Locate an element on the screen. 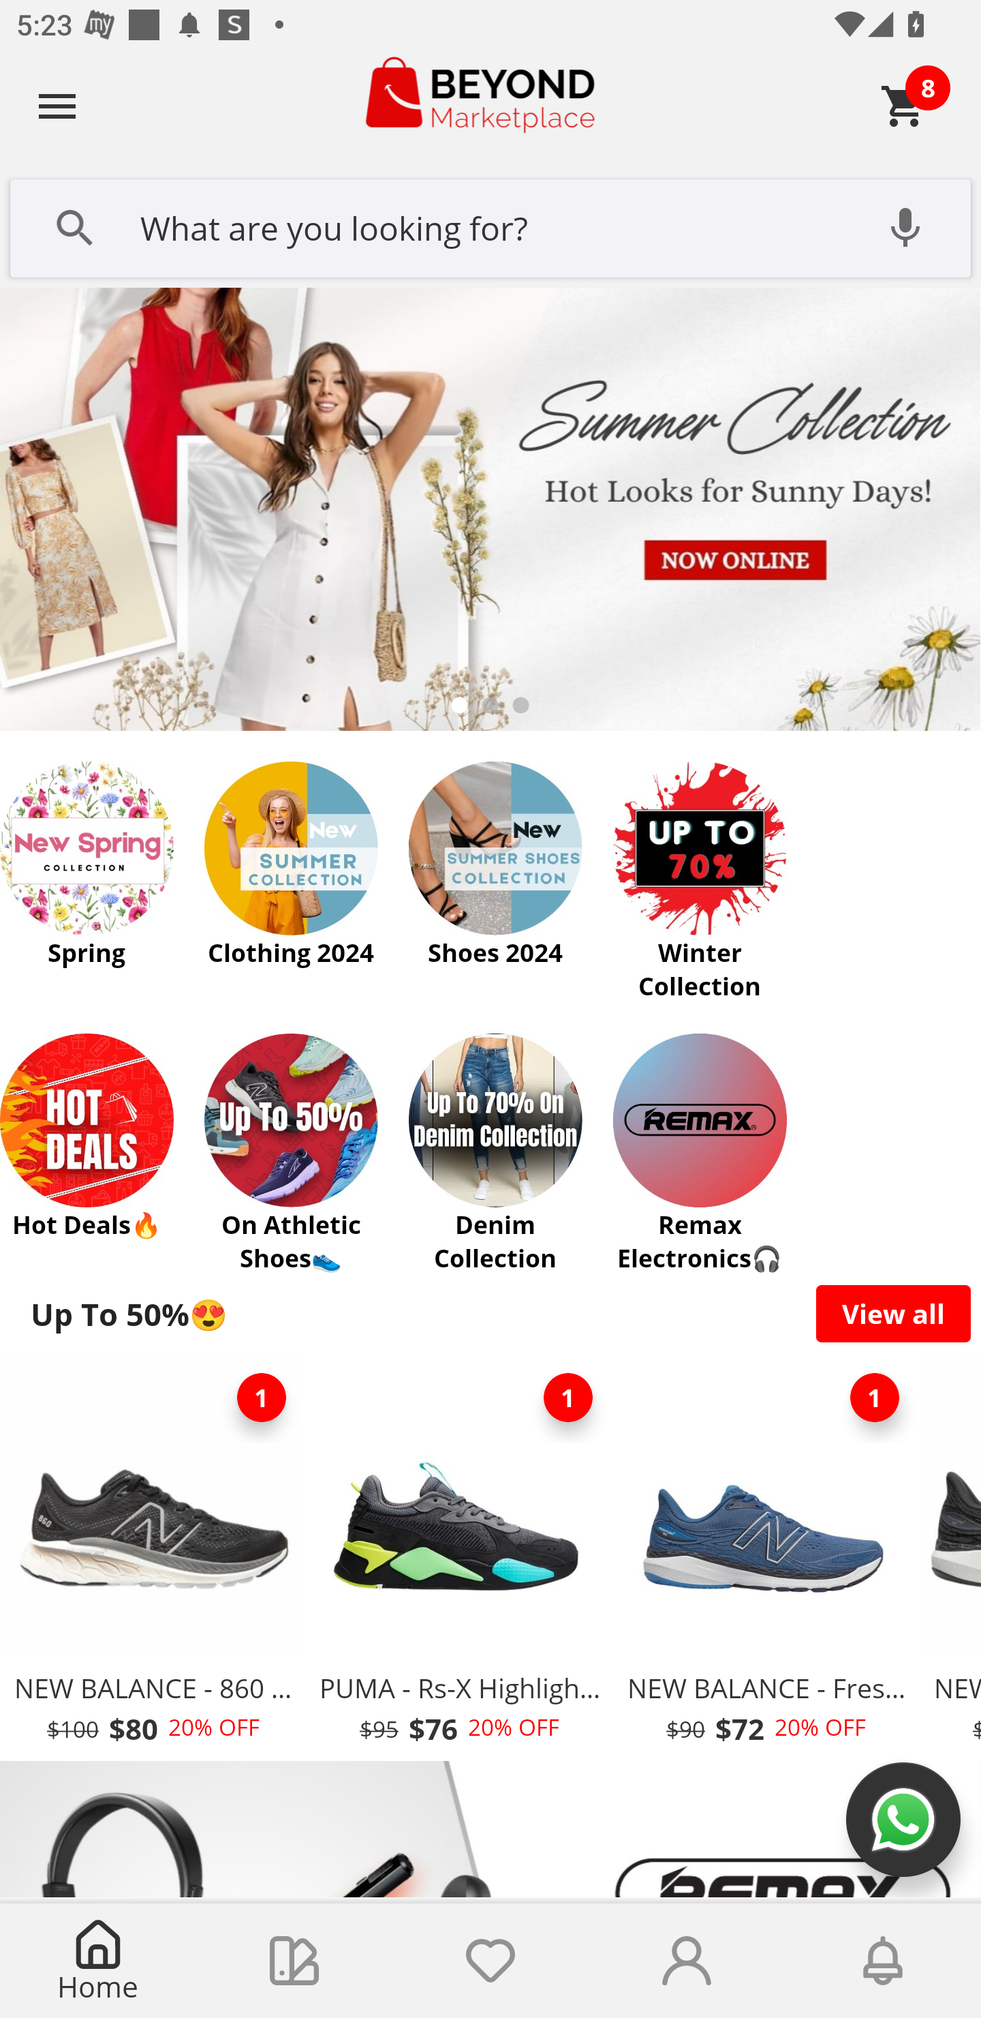 This screenshot has height=2018, width=981. 1 is located at coordinates (262, 1398).